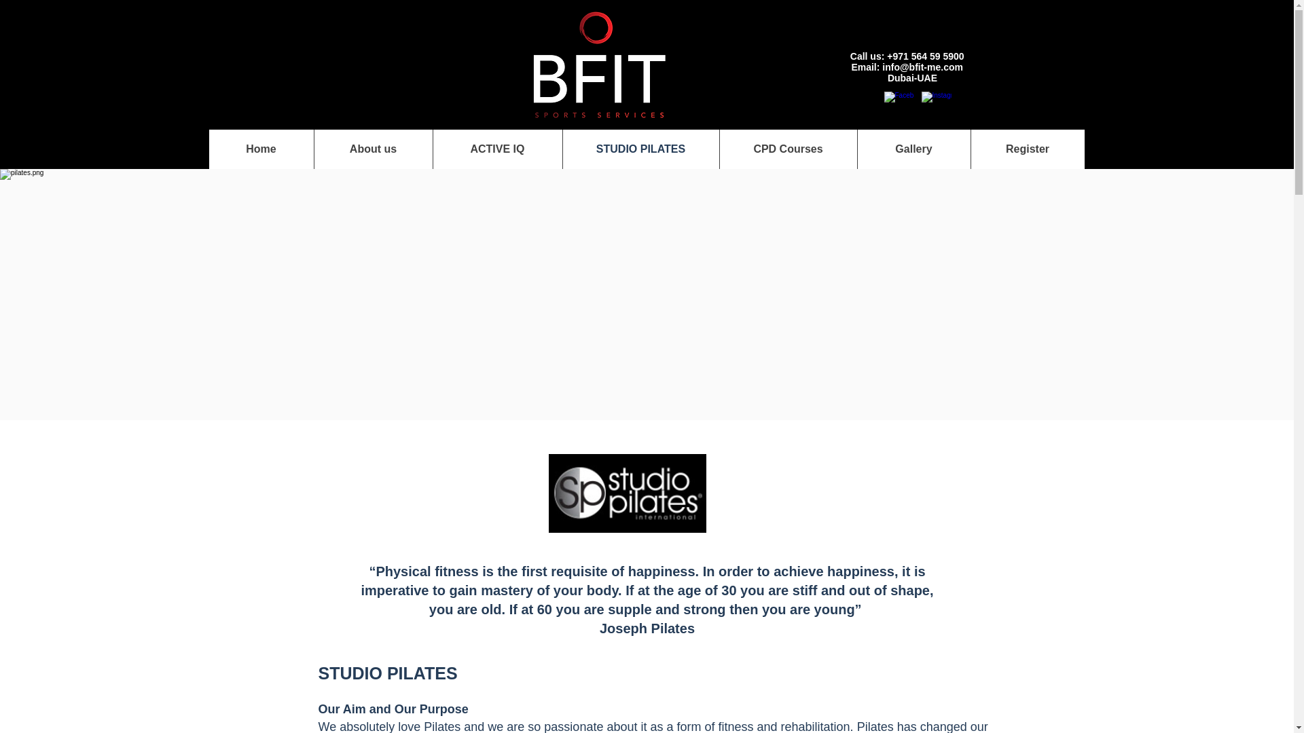  What do you see at coordinates (1027, 149) in the screenshot?
I see `Register` at bounding box center [1027, 149].